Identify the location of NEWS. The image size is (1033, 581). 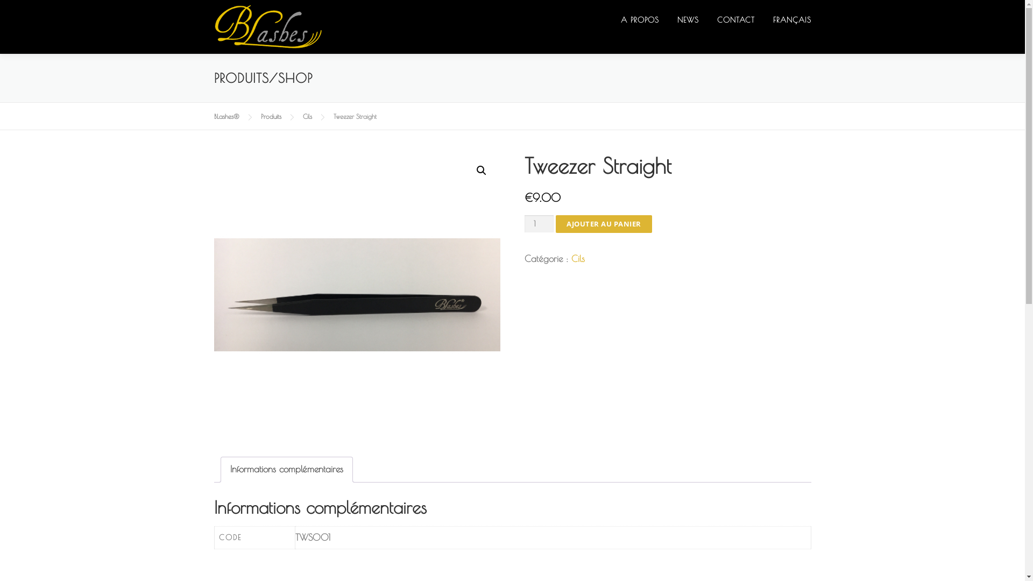
(688, 20).